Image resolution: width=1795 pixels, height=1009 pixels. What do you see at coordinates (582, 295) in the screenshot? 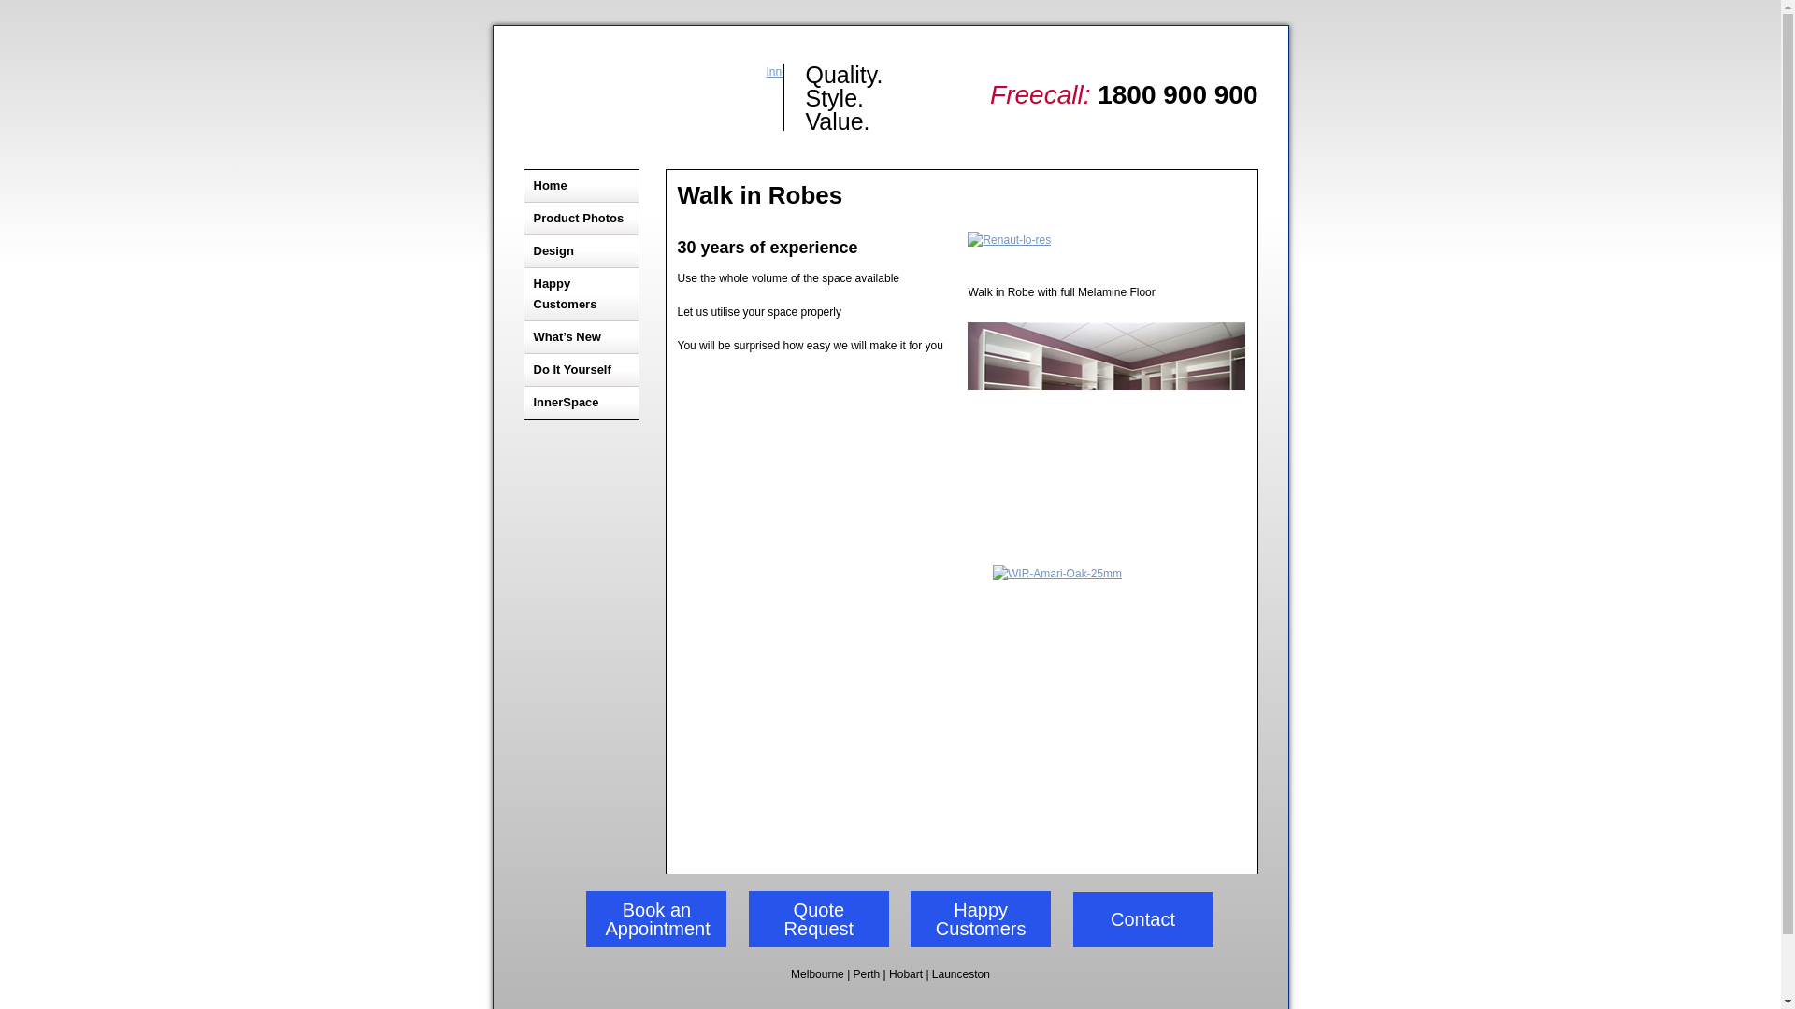
I see `Happy Customers` at bounding box center [582, 295].